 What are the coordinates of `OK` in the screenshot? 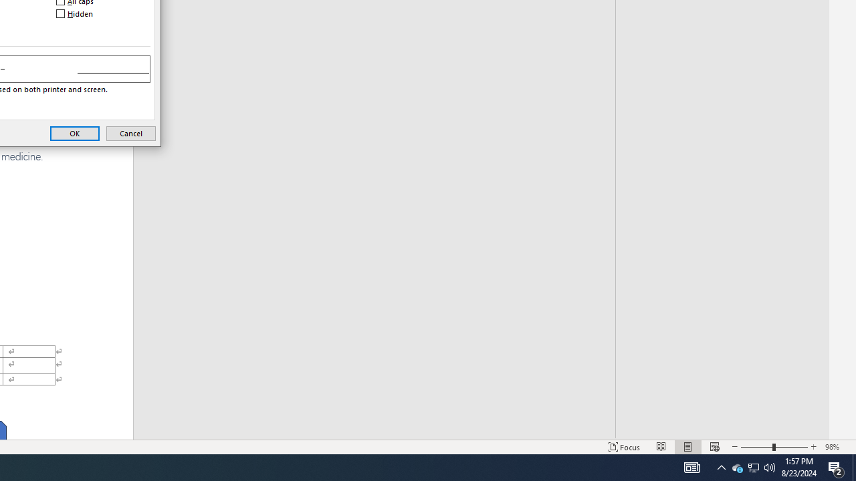 It's located at (691, 468).